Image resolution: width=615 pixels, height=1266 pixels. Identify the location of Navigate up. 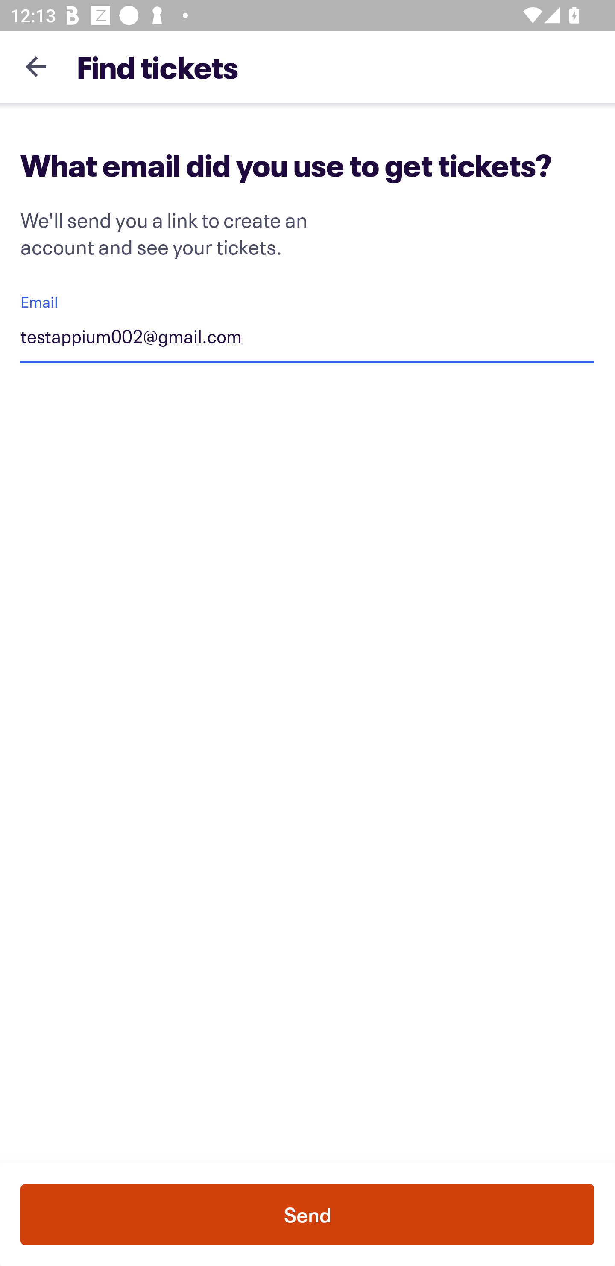
(36, 66).